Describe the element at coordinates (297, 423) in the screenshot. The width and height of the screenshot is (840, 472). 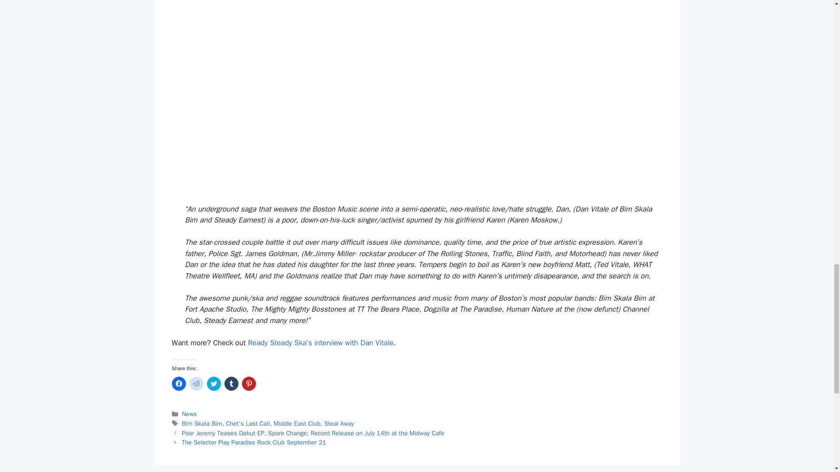
I see `Middle East Club` at that location.